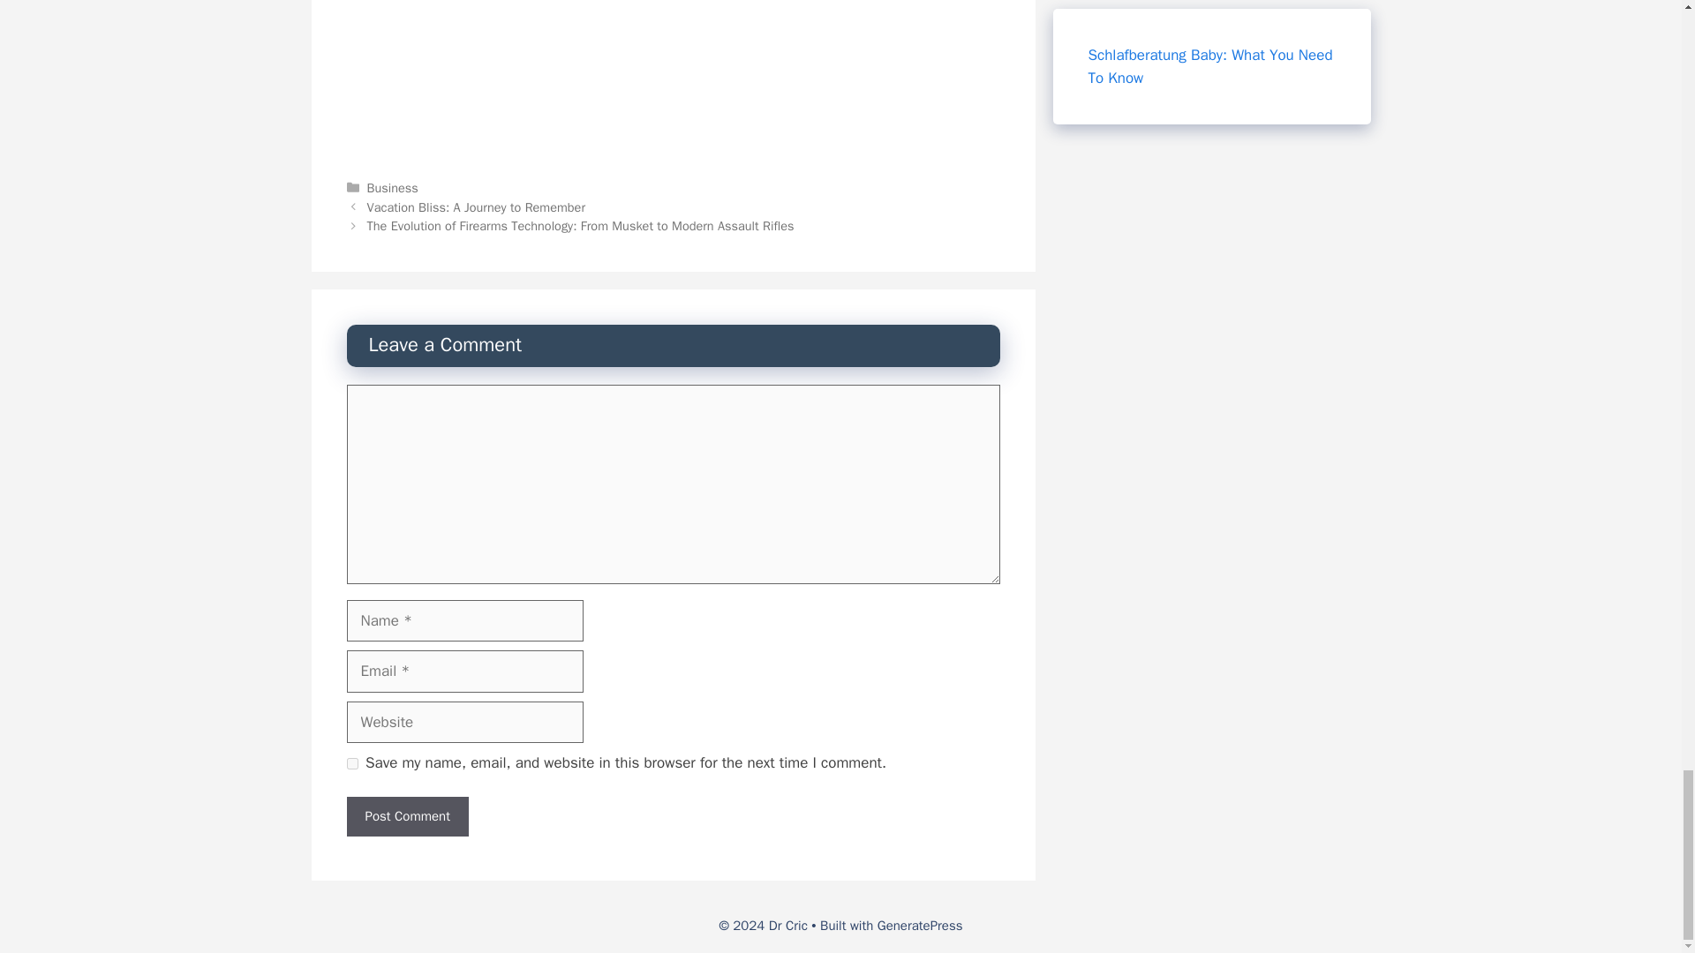 This screenshot has height=953, width=1695. Describe the element at coordinates (393, 188) in the screenshot. I see `Business` at that location.